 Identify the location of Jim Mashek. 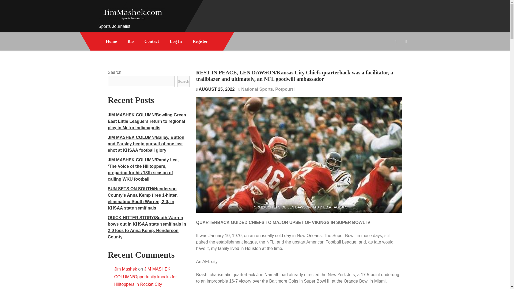
(121, 28).